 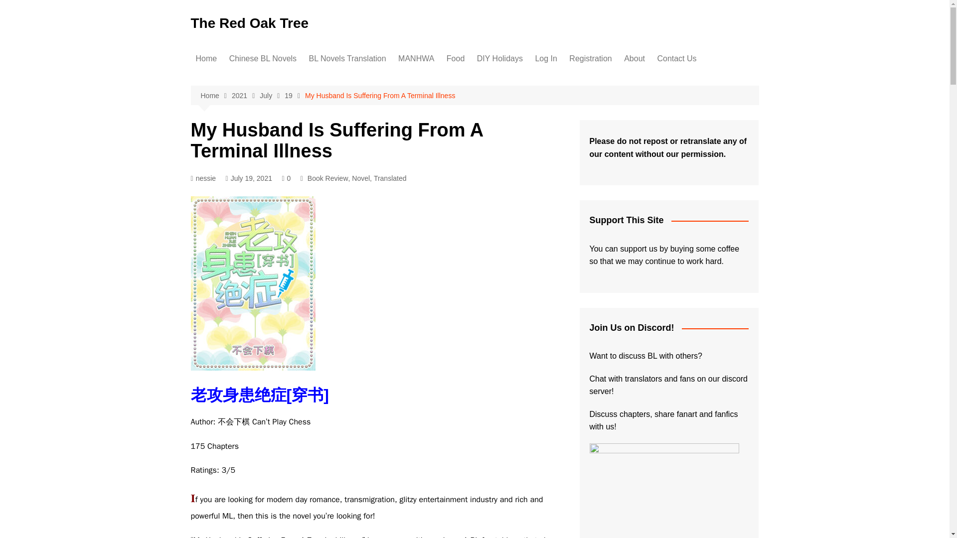 What do you see at coordinates (245, 96) in the screenshot?
I see `2021` at bounding box center [245, 96].